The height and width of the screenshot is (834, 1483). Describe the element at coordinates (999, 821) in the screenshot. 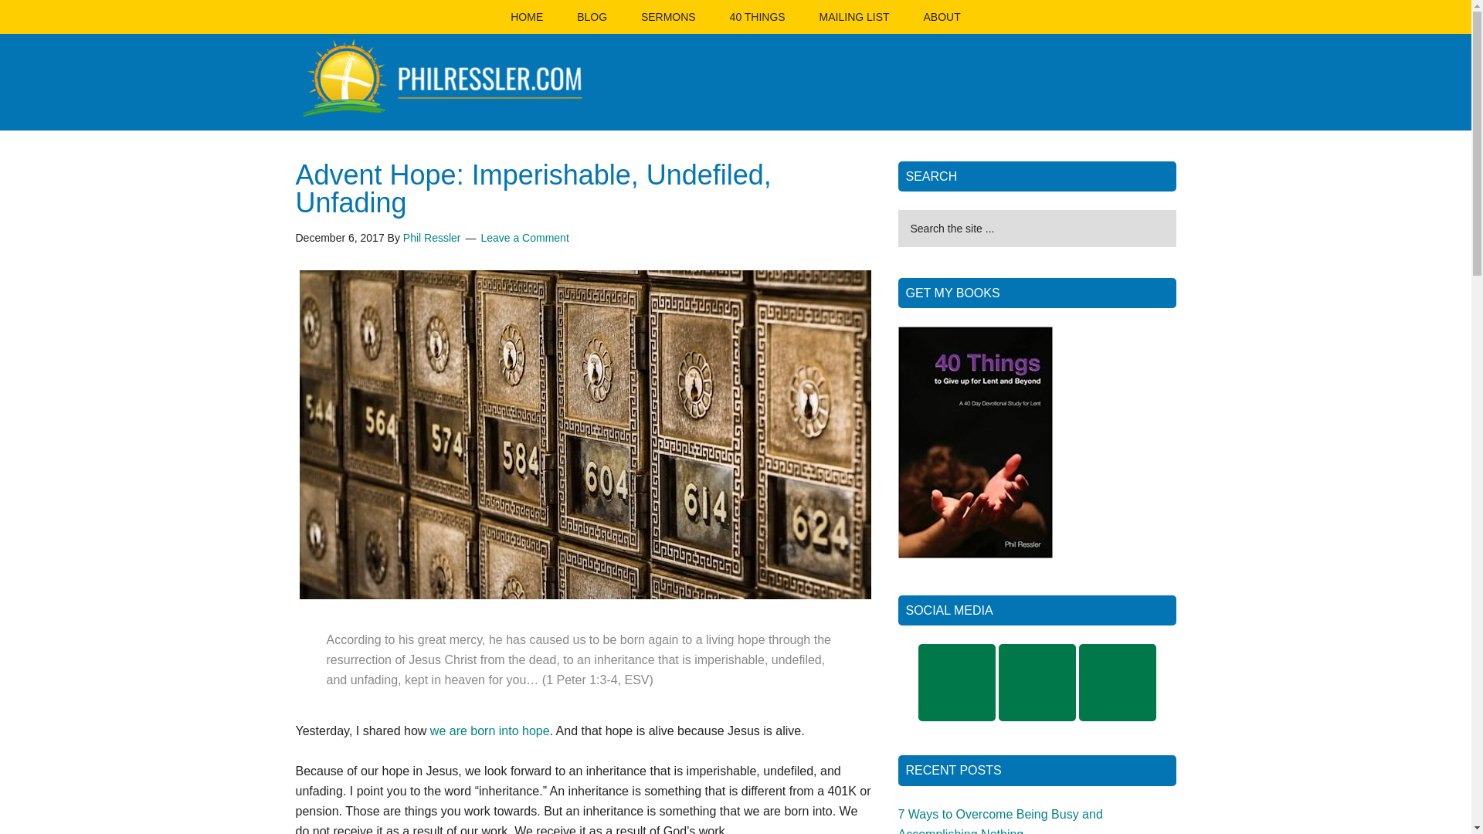

I see `7 Ways to Overcome Being Busy and Accomplishing Nothing` at that location.